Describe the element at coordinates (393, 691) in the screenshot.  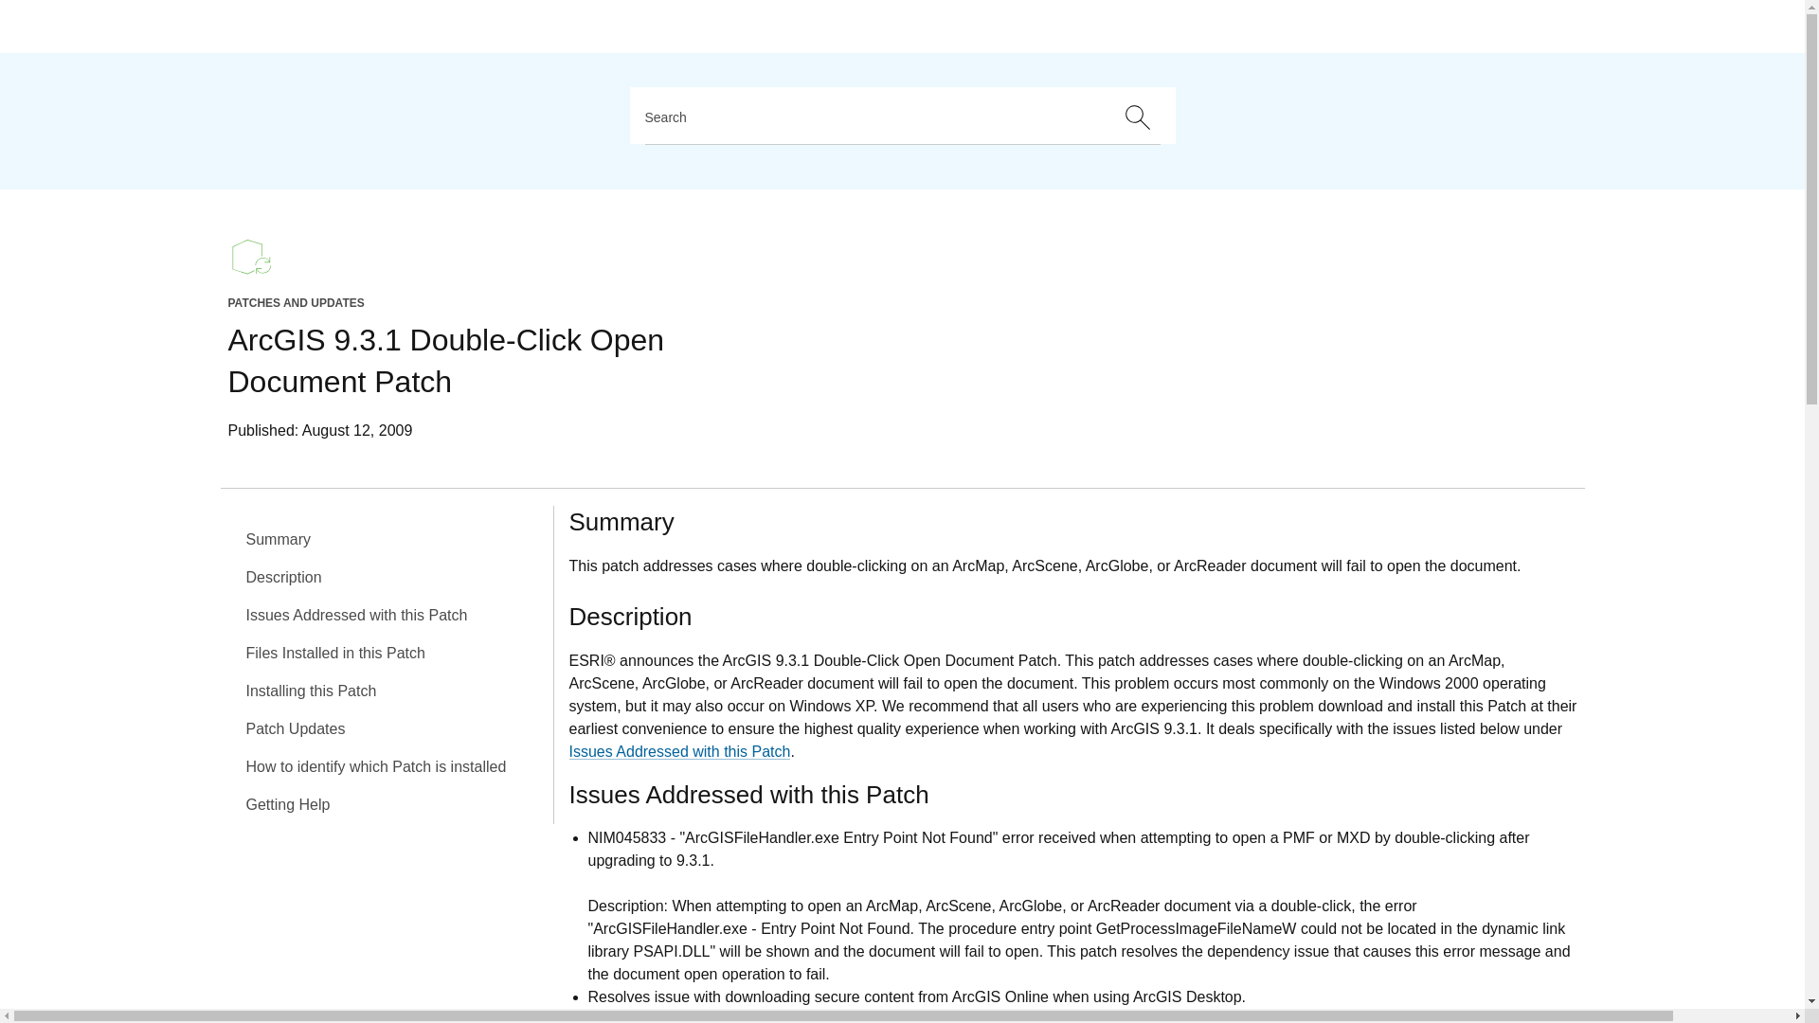
I see `Installing this Patch` at that location.